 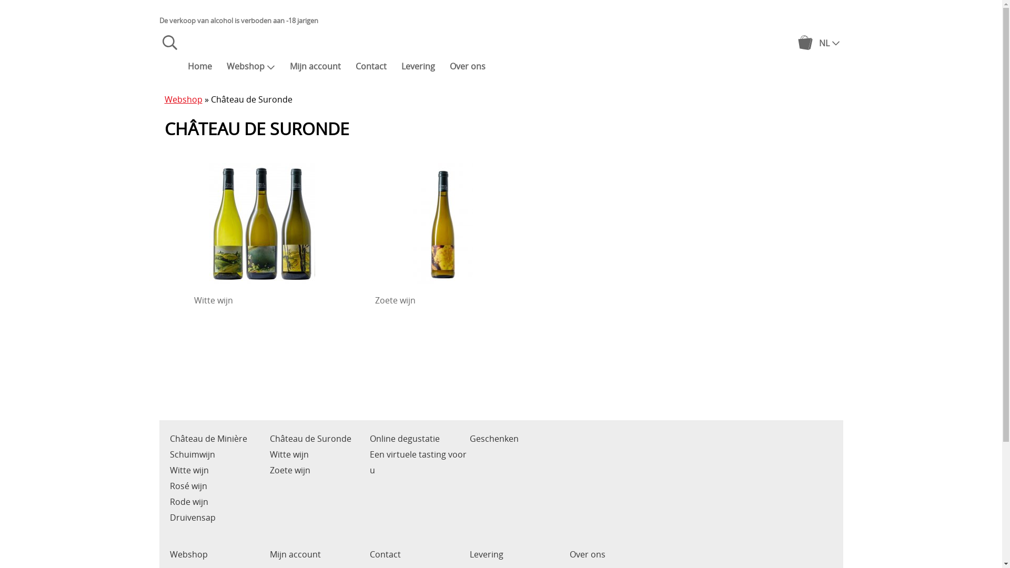 What do you see at coordinates (169, 46) in the screenshot?
I see `Zoeken` at bounding box center [169, 46].